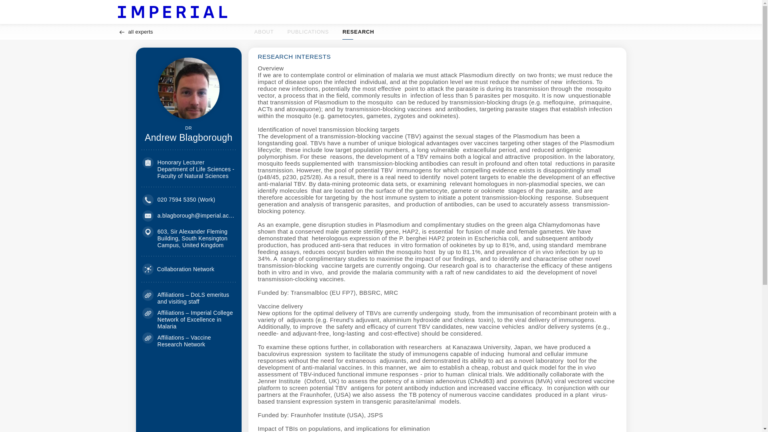 This screenshot has height=432, width=768. What do you see at coordinates (314, 32) in the screenshot?
I see `PUBLICATIONS` at bounding box center [314, 32].